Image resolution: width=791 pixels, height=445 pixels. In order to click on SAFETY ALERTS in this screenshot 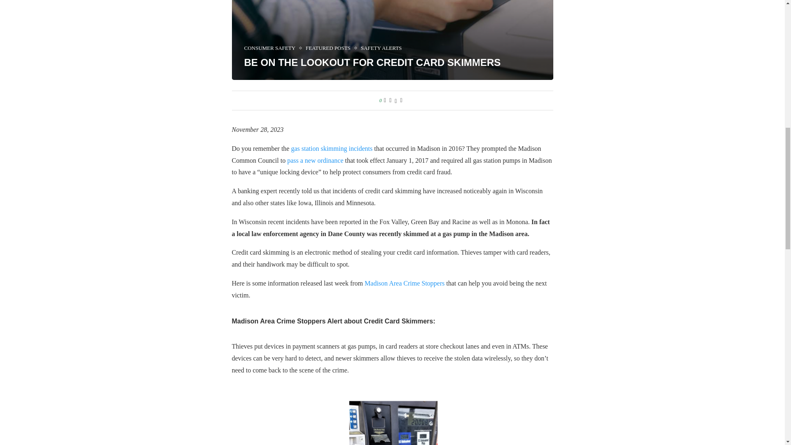, I will do `click(381, 48)`.